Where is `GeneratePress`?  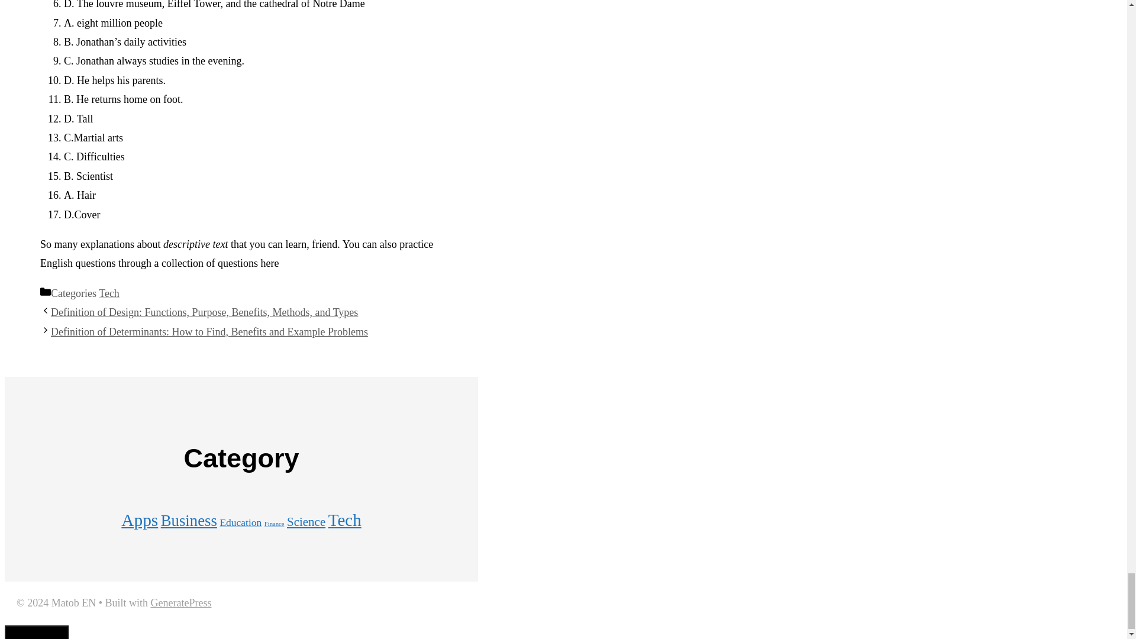 GeneratePress is located at coordinates (180, 602).